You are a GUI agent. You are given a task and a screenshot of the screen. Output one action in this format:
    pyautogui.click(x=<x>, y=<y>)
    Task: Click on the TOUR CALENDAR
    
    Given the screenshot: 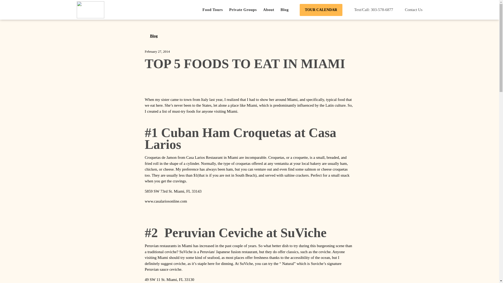 What is the action you would take?
    pyautogui.click(x=321, y=10)
    